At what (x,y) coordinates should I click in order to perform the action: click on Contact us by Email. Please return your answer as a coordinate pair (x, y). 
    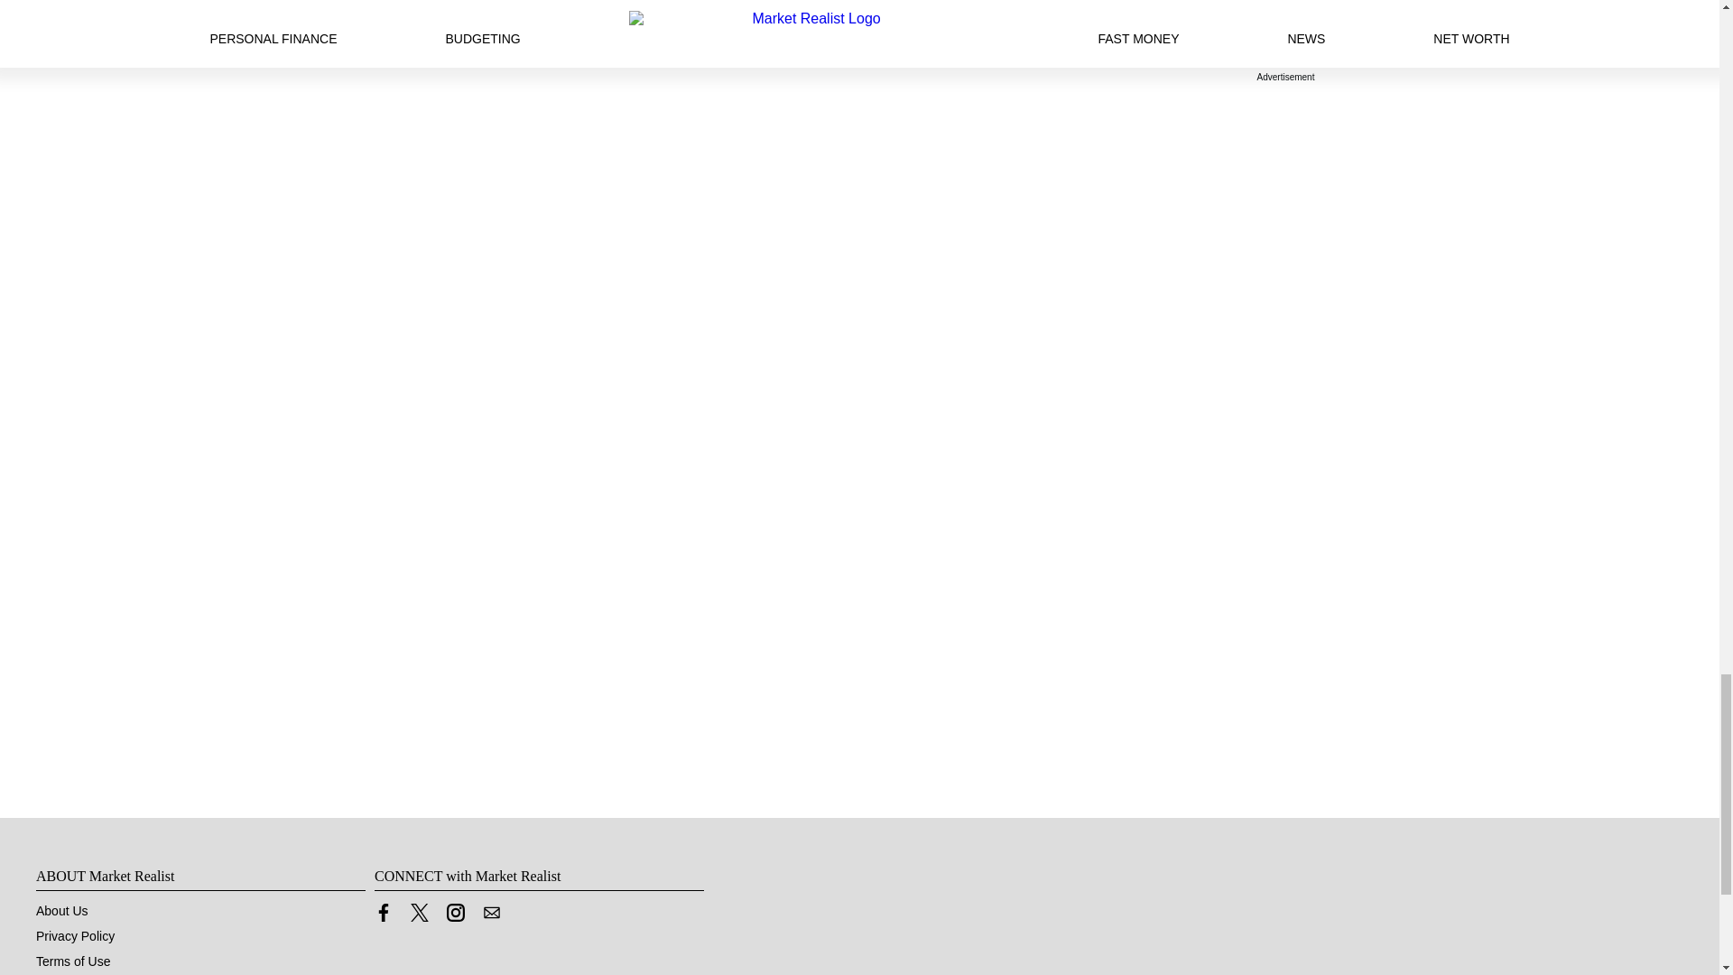
    Looking at the image, I should click on (491, 916).